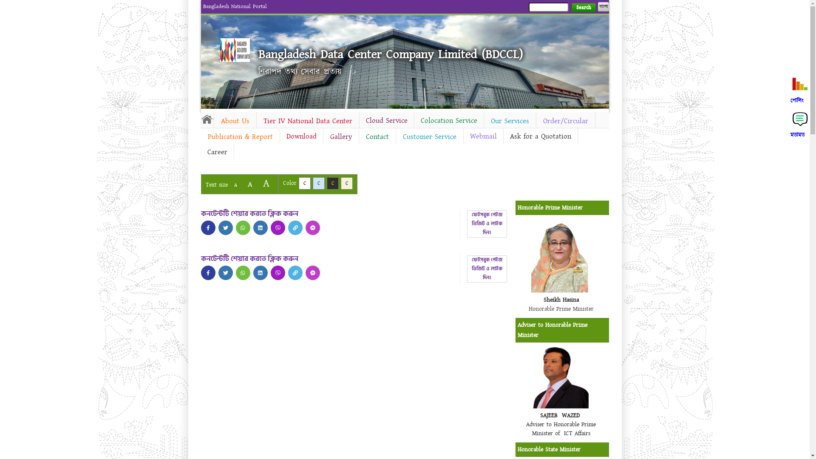 This screenshot has height=459, width=816. I want to click on Career, so click(217, 152).